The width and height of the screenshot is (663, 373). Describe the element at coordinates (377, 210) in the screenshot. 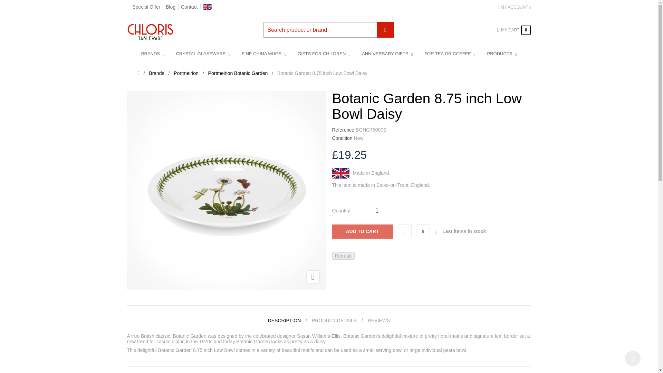

I see `1` at that location.